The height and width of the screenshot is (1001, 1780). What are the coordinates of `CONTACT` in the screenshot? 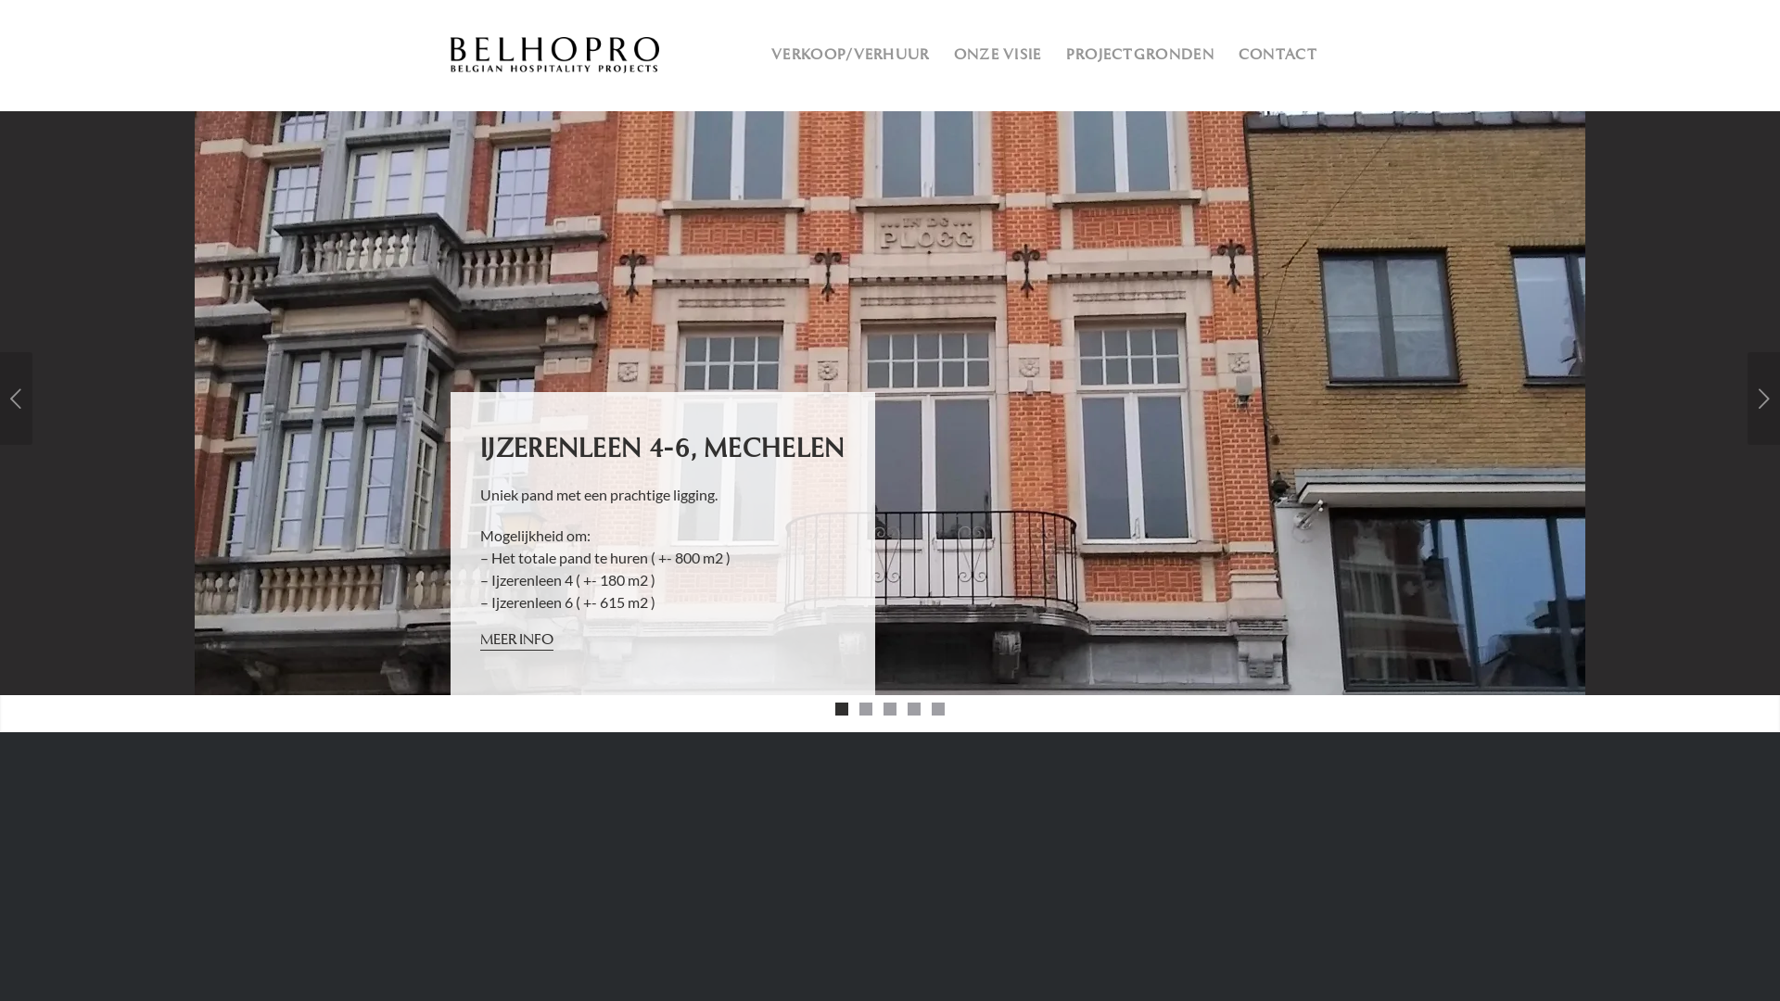 It's located at (1278, 56).